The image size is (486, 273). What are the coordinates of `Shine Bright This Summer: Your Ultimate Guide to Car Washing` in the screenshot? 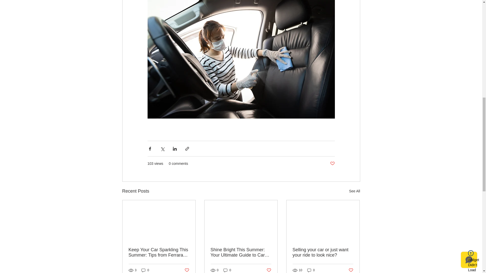 It's located at (241, 252).